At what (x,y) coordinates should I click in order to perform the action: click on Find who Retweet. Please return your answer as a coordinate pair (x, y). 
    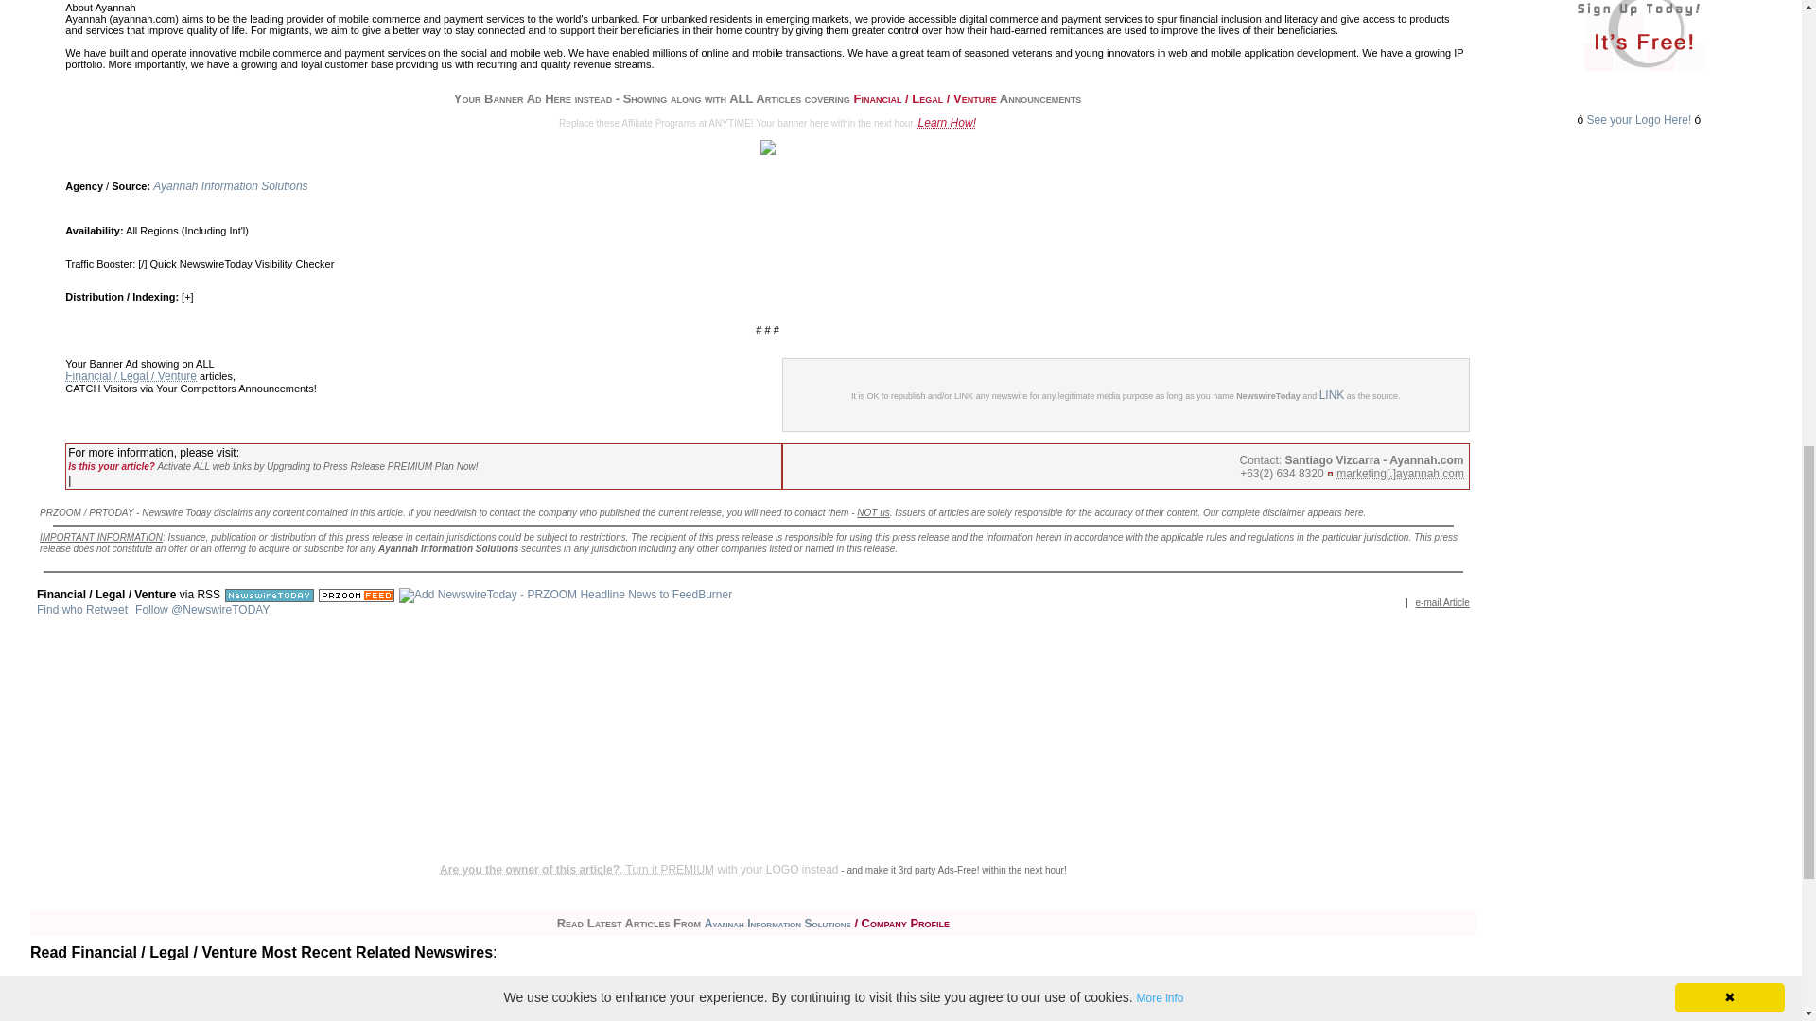
    Looking at the image, I should click on (81, 610).